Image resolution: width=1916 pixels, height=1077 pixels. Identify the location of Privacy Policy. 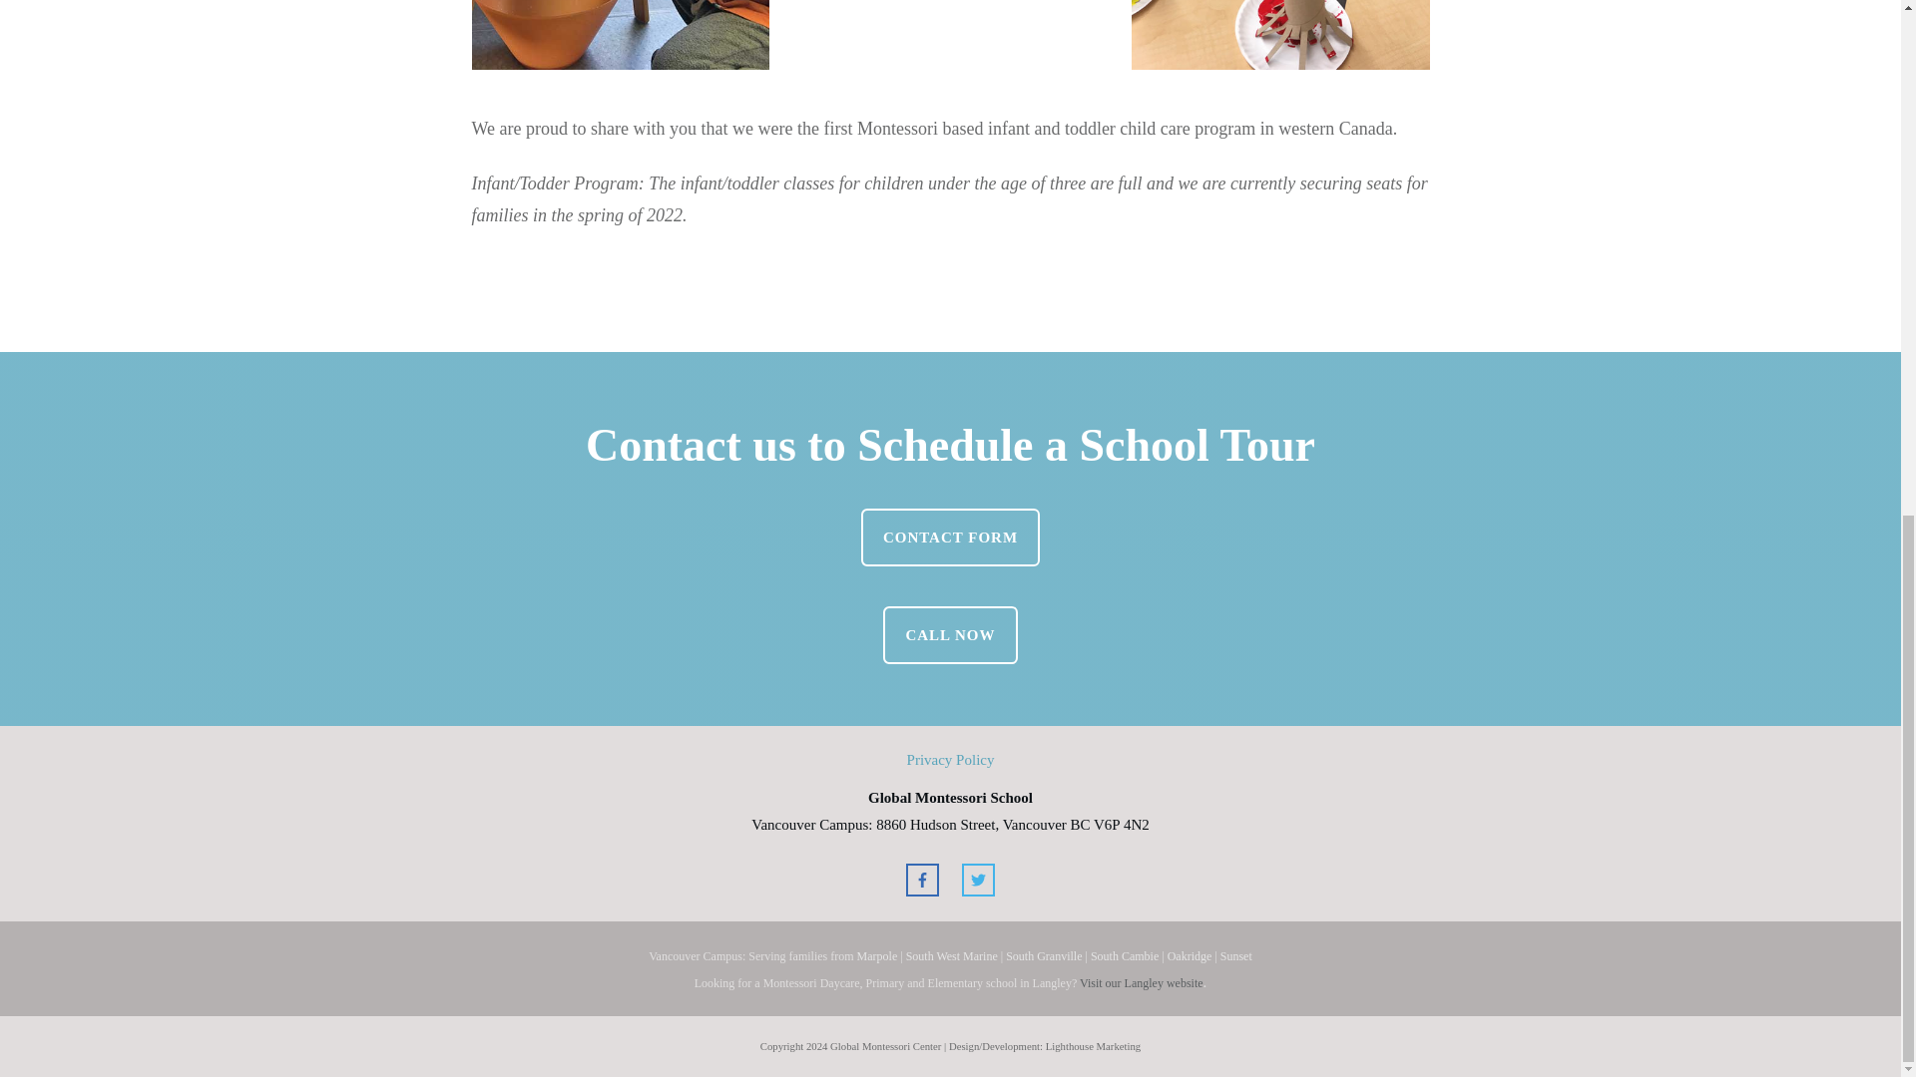
(950, 760).